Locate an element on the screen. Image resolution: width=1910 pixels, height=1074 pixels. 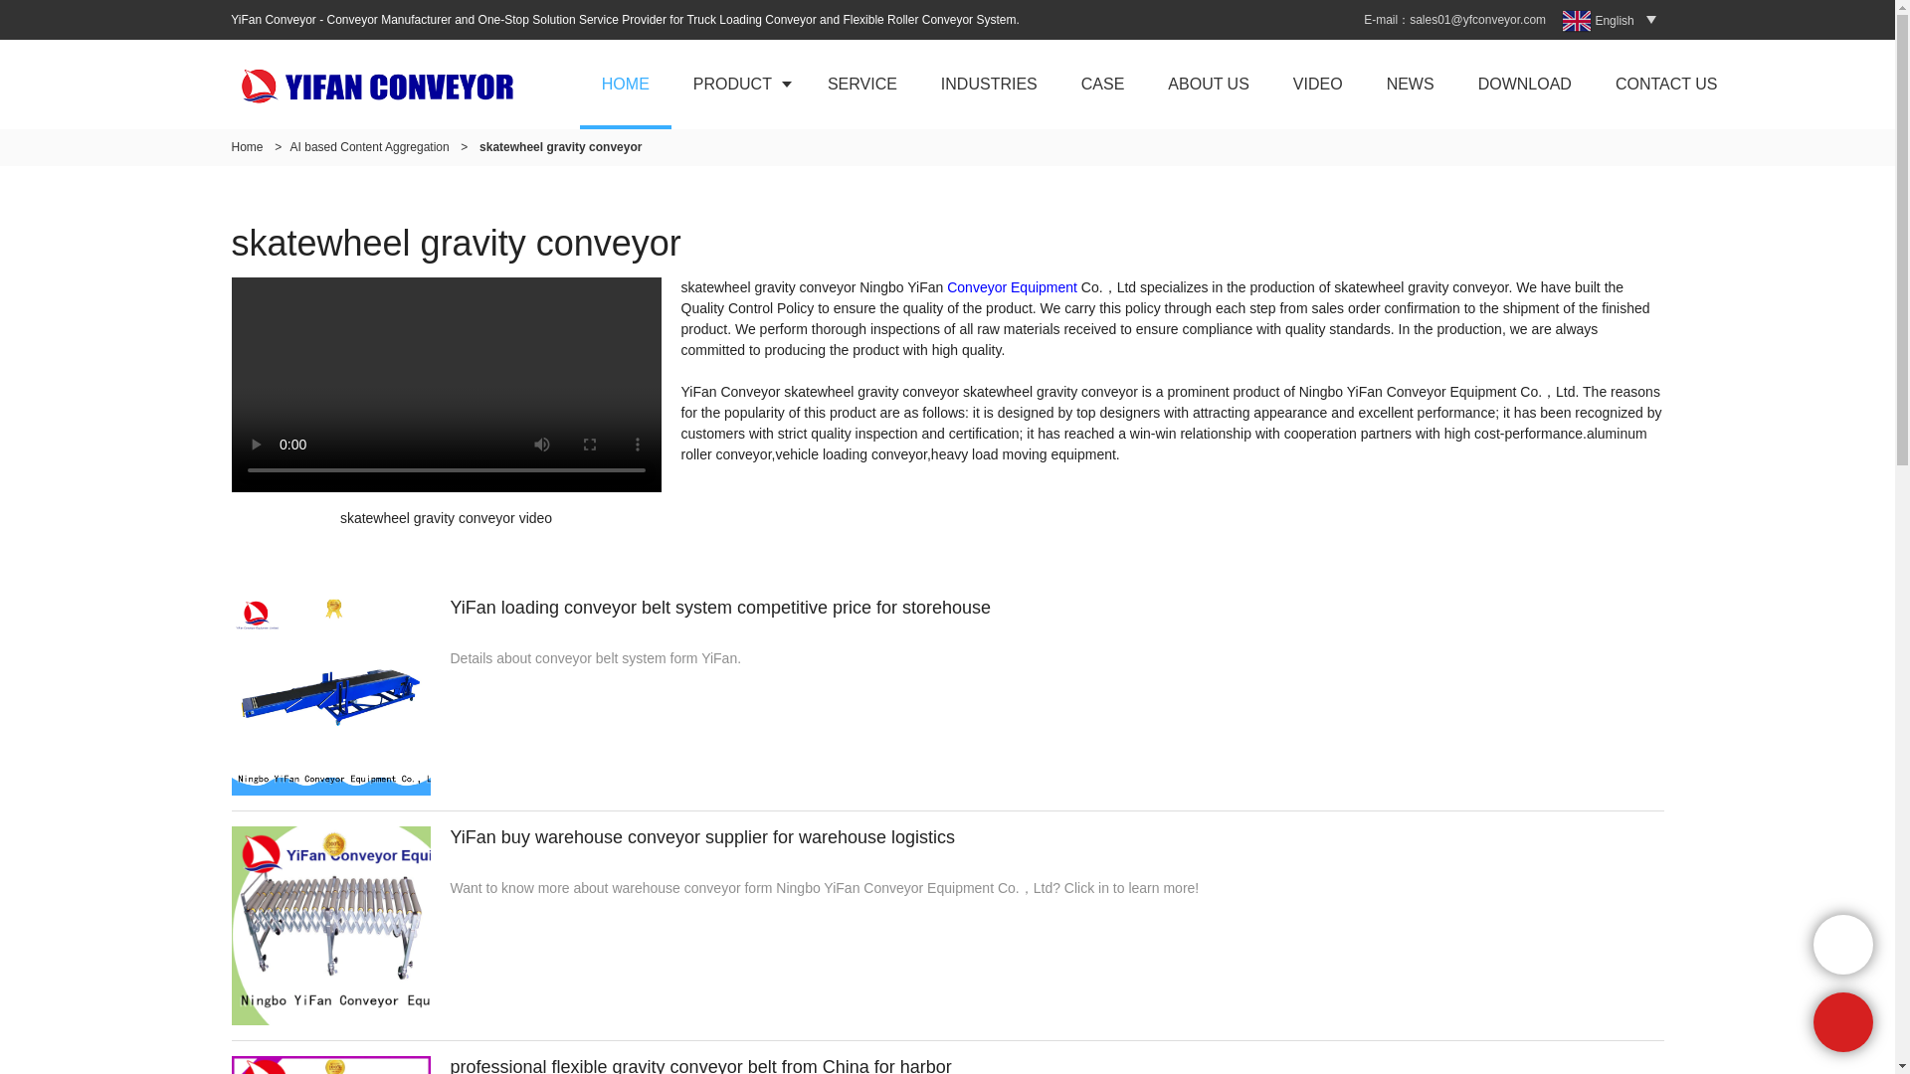
AI based Content Aggregation is located at coordinates (369, 147).